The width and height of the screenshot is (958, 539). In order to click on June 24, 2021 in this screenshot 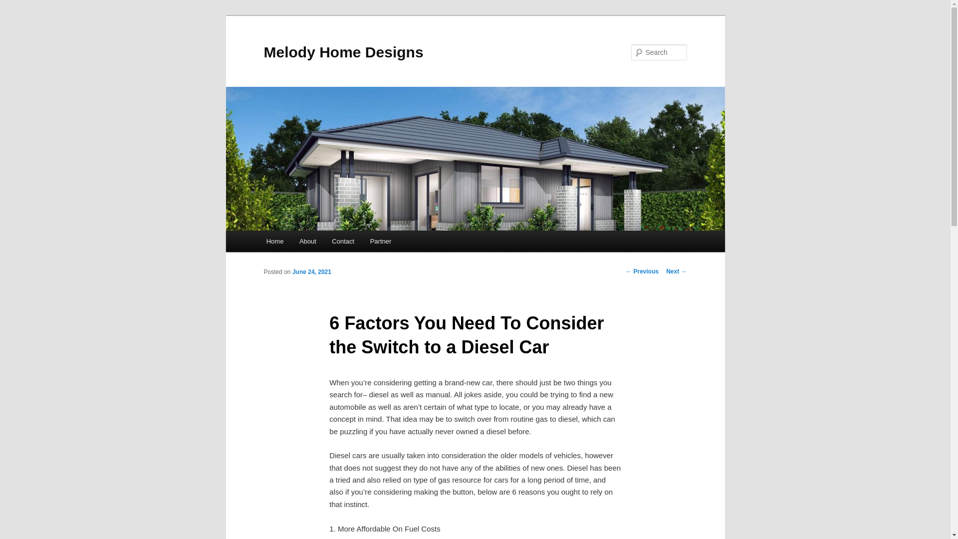, I will do `click(312, 272)`.